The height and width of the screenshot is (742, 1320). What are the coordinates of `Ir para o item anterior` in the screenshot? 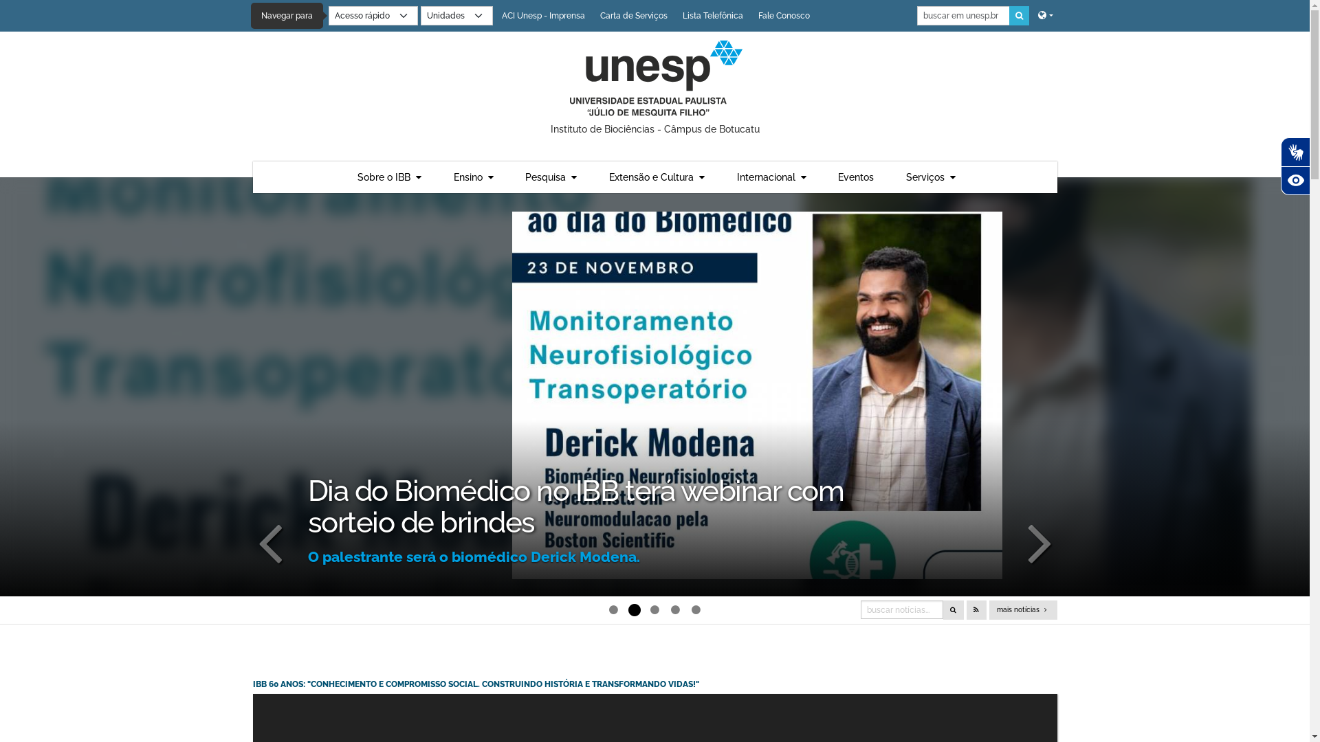 It's located at (270, 541).